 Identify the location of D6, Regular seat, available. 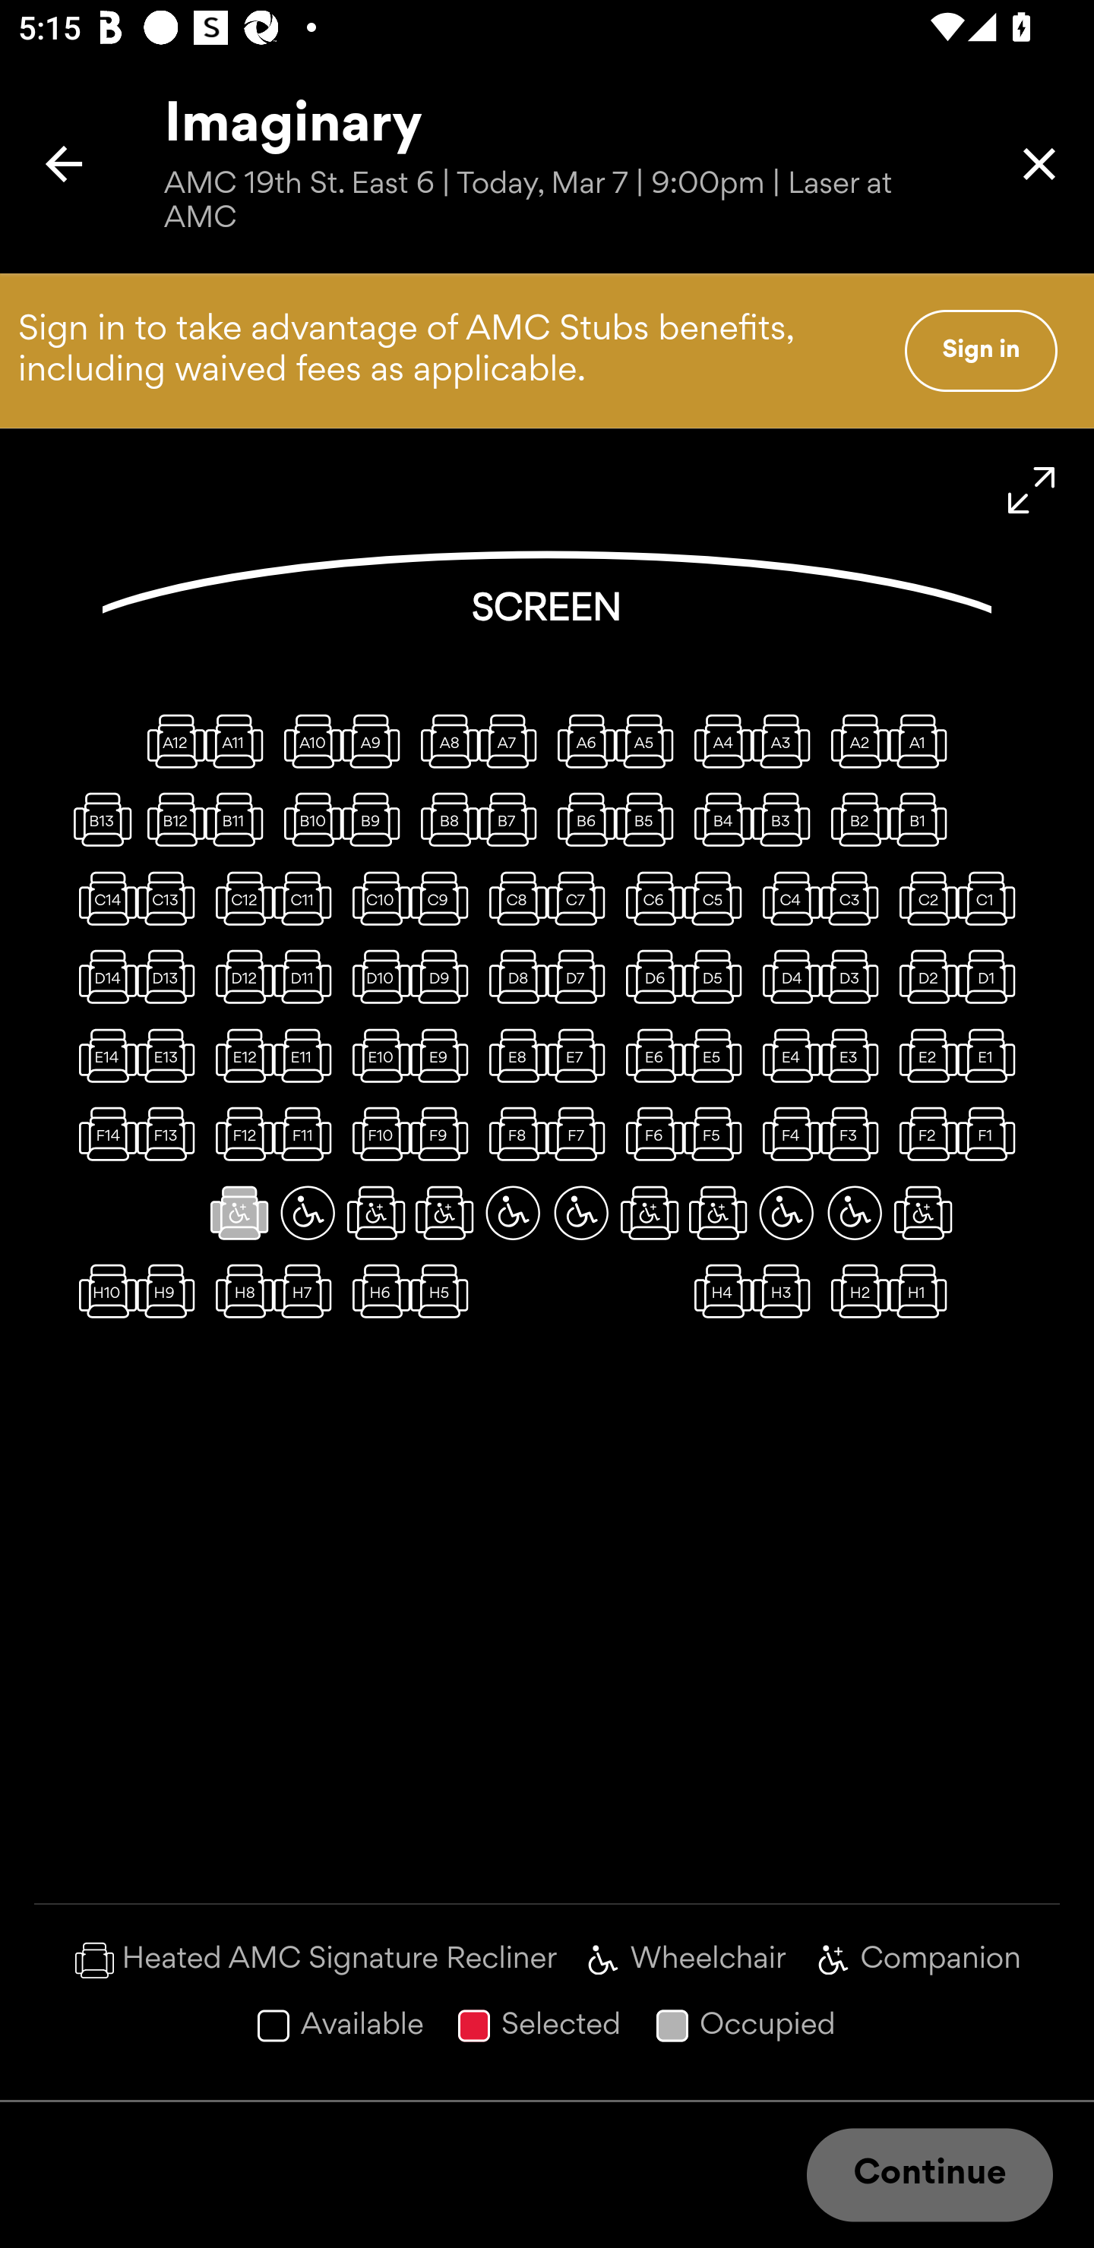
(649, 977).